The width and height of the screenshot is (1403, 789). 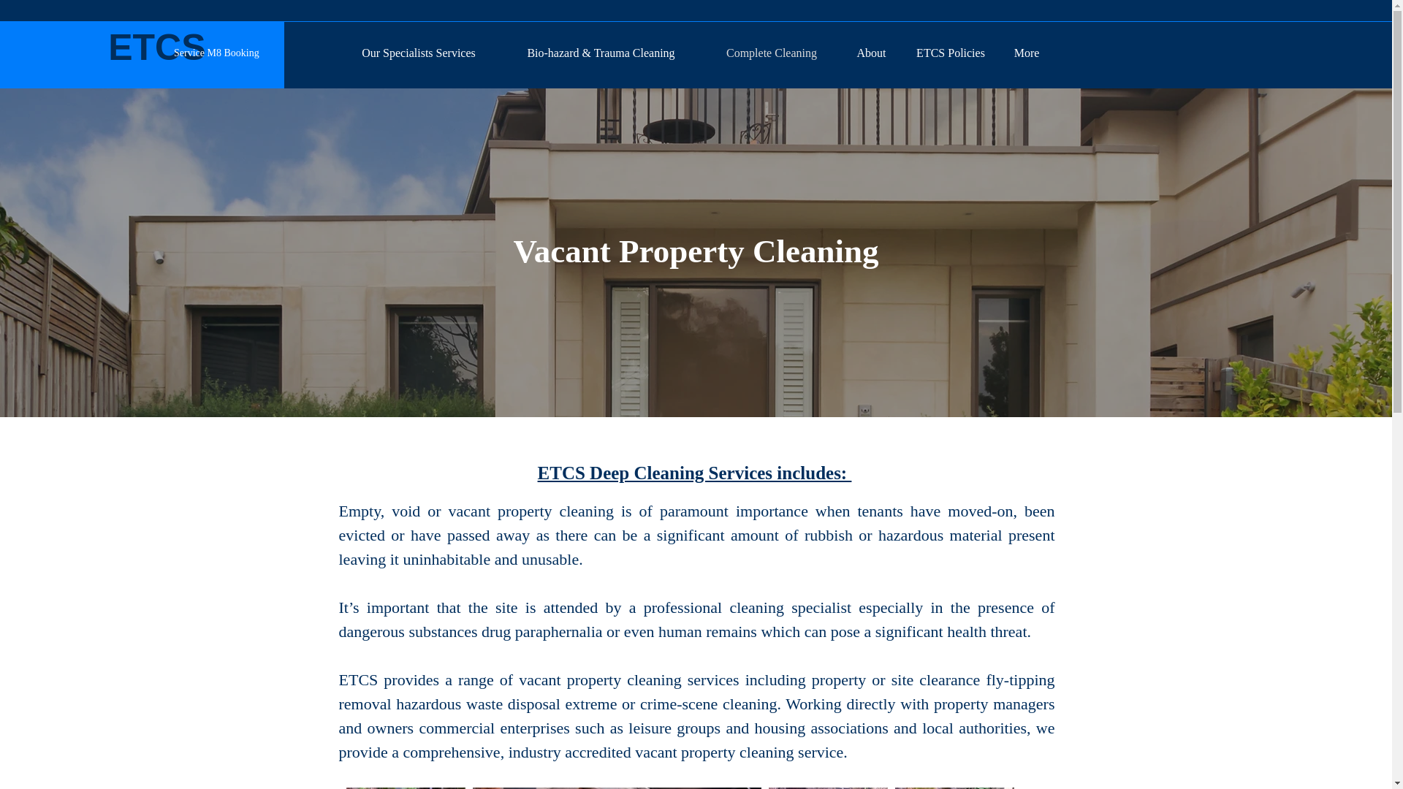 What do you see at coordinates (871, 53) in the screenshot?
I see `About` at bounding box center [871, 53].